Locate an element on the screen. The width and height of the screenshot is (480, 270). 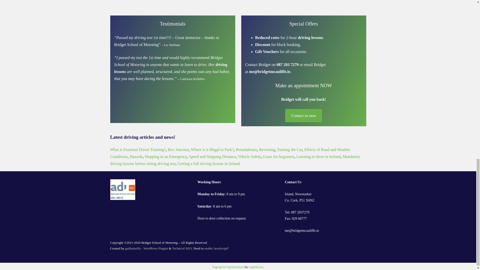
Reversing is located at coordinates (267, 149).